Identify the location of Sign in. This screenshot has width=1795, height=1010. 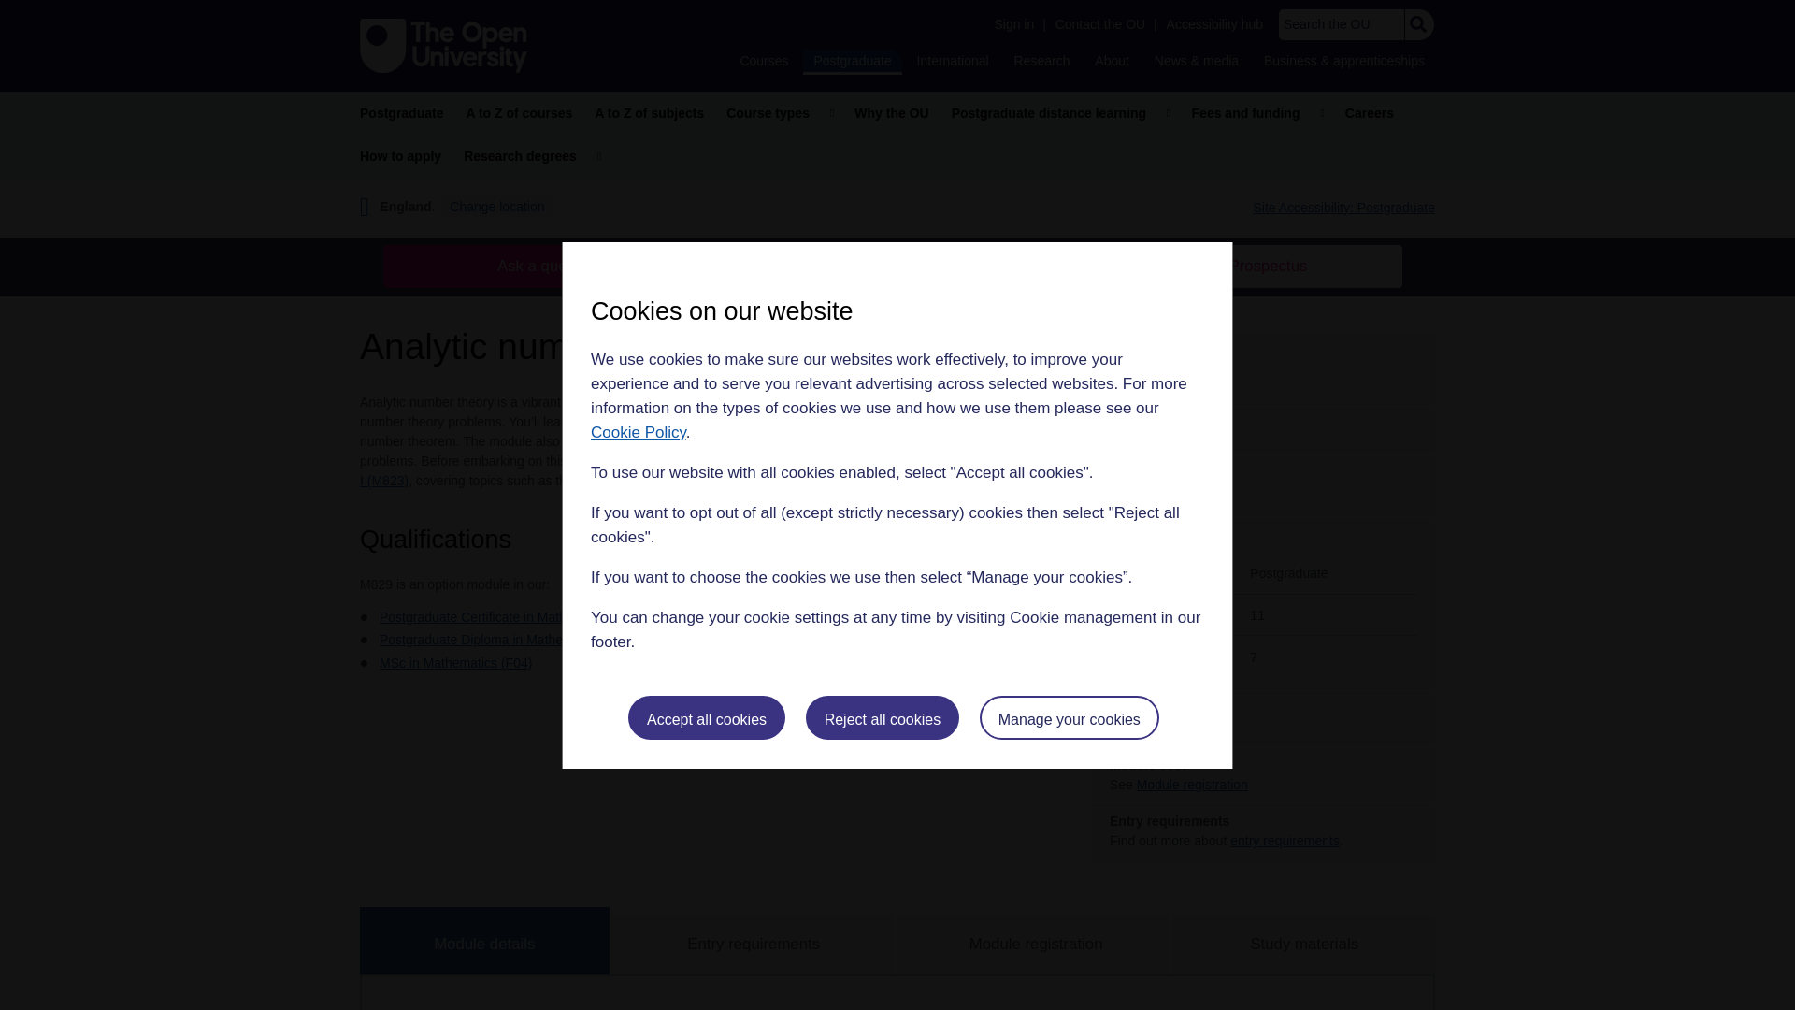
(1013, 24).